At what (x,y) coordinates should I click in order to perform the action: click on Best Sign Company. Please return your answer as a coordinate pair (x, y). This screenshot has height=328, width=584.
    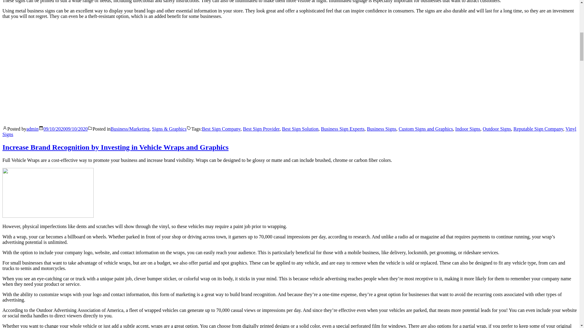
    Looking at the image, I should click on (221, 129).